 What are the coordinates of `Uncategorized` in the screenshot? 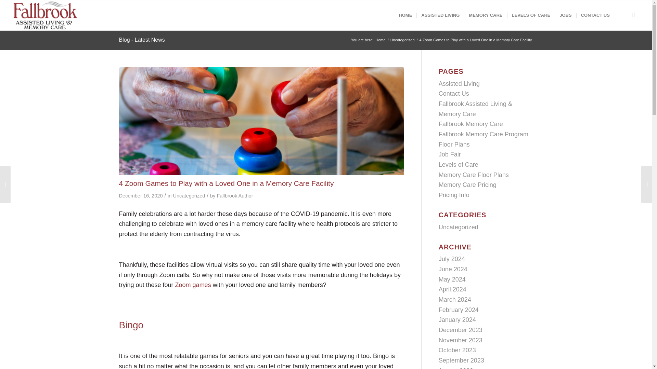 It's located at (189, 195).